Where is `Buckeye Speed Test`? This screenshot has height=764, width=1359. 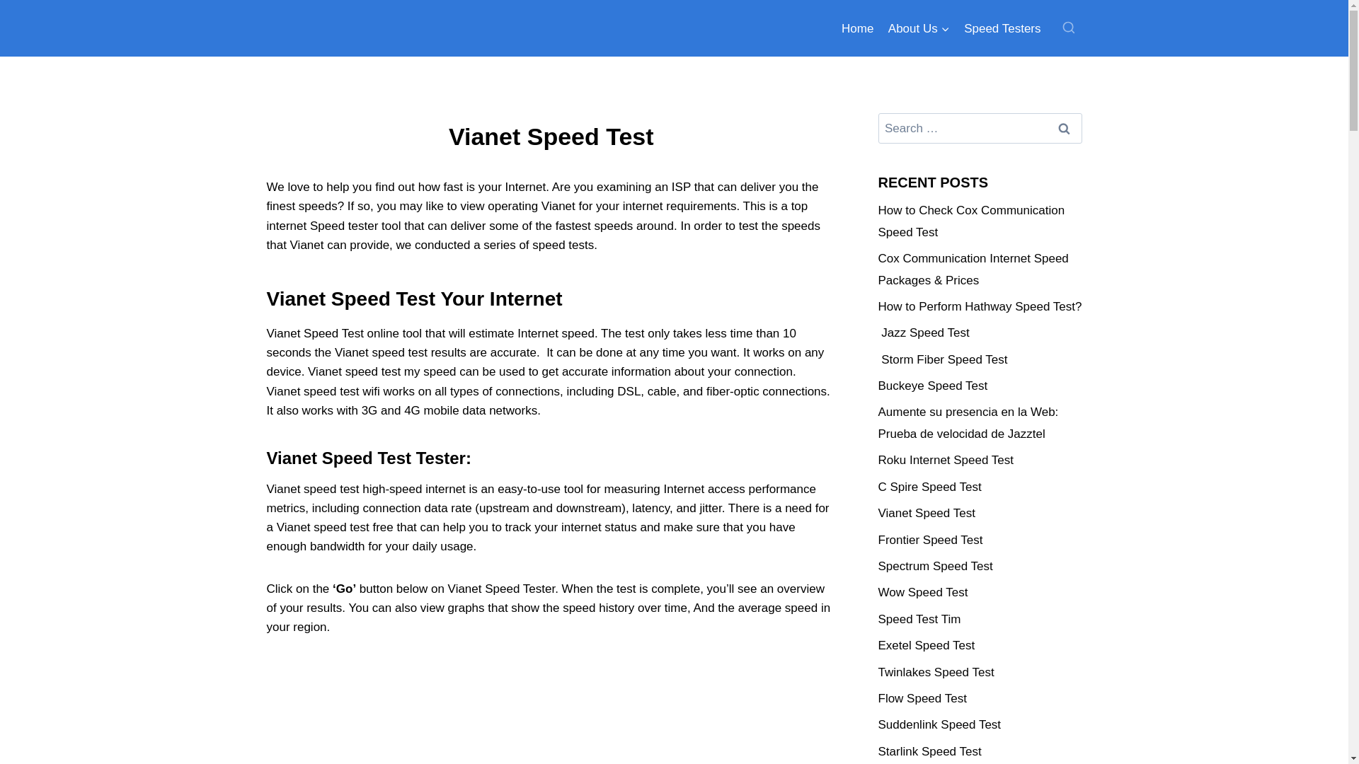
Buckeye Speed Test is located at coordinates (933, 386).